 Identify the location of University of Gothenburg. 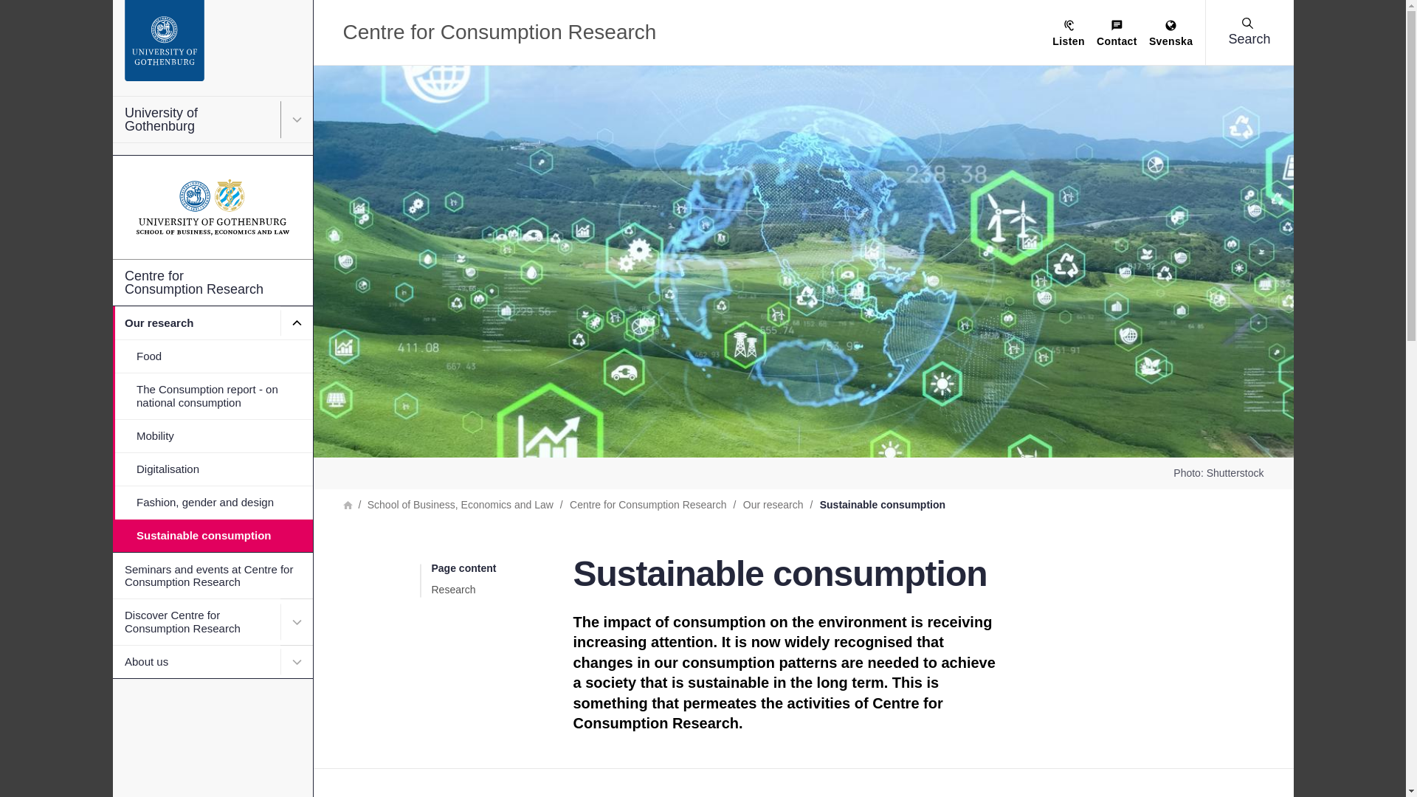
(211, 120).